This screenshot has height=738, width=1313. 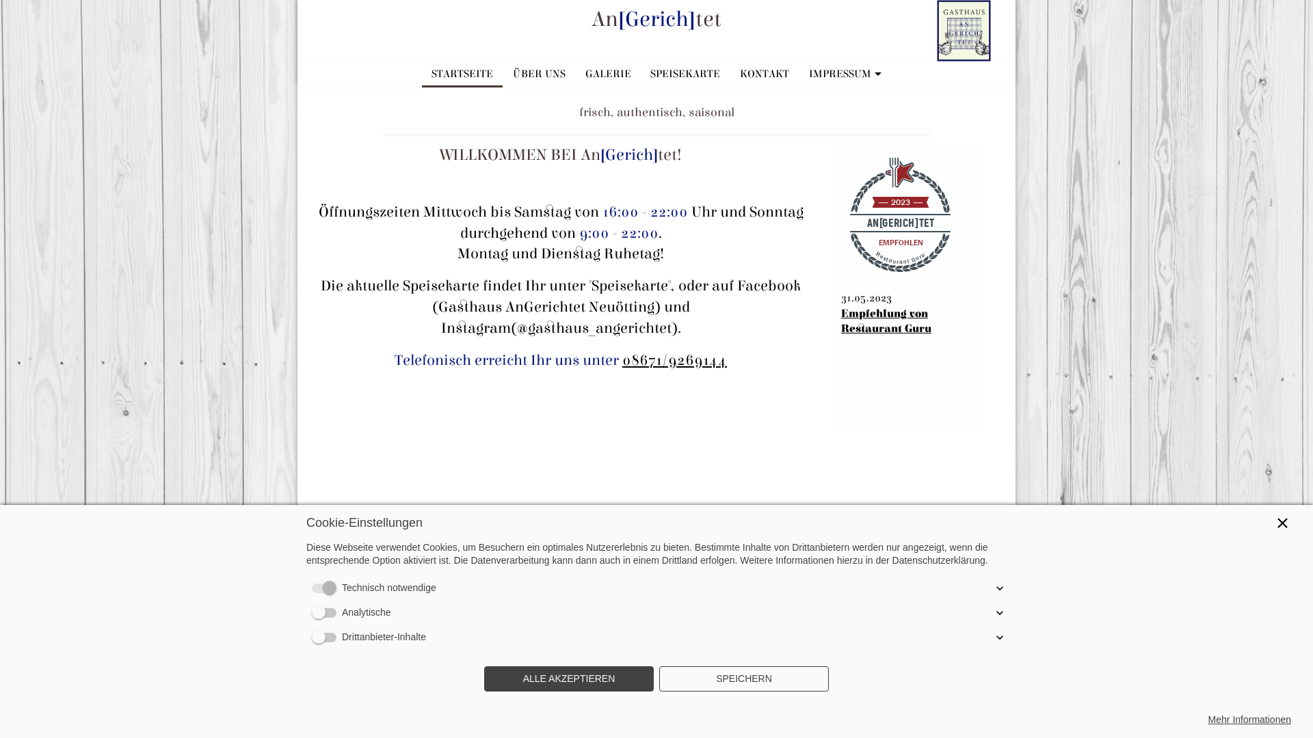 I want to click on Empfehlung von Restaurant Guru, so click(x=886, y=321).